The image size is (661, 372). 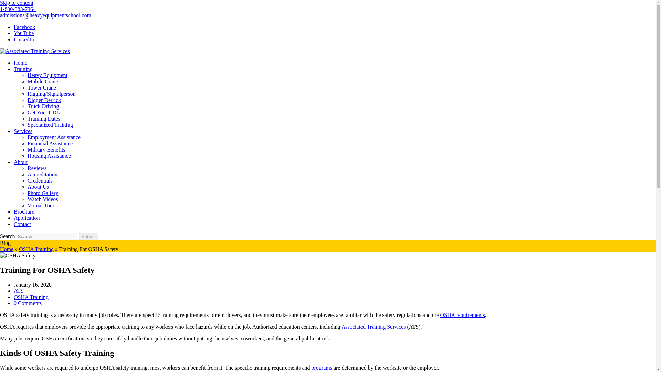 What do you see at coordinates (24, 211) in the screenshot?
I see `Brochure` at bounding box center [24, 211].